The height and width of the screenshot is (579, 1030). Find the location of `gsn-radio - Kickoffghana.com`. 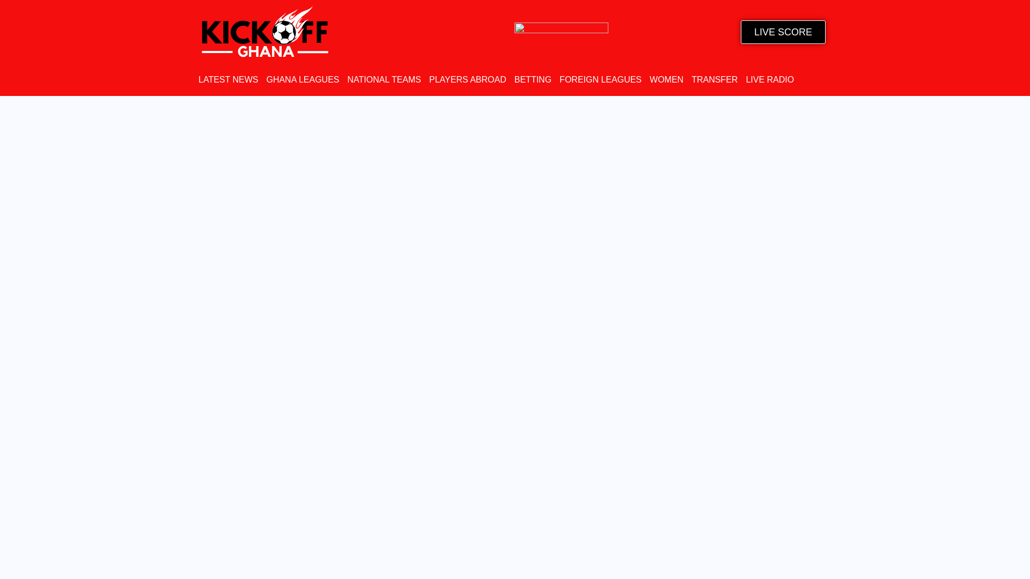

gsn-radio - Kickoffghana.com is located at coordinates (561, 32).